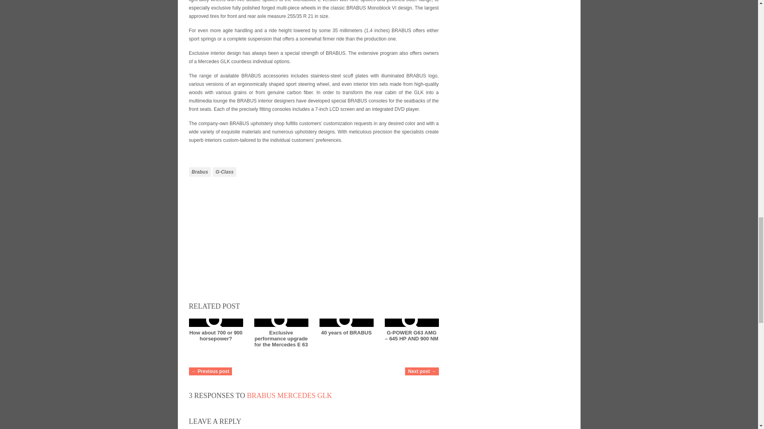 The image size is (764, 429). I want to click on Brabus, so click(200, 172).